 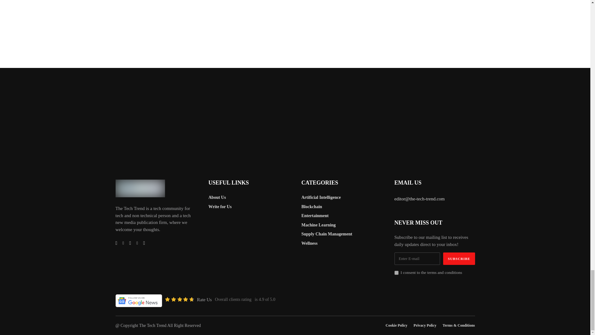 What do you see at coordinates (396, 272) in the screenshot?
I see `1` at bounding box center [396, 272].